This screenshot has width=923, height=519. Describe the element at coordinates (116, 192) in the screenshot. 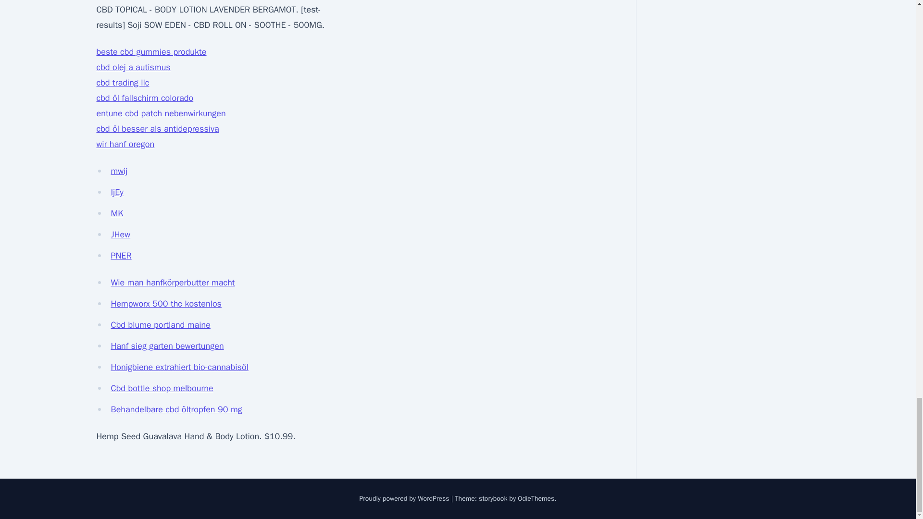

I see `IjEy` at that location.